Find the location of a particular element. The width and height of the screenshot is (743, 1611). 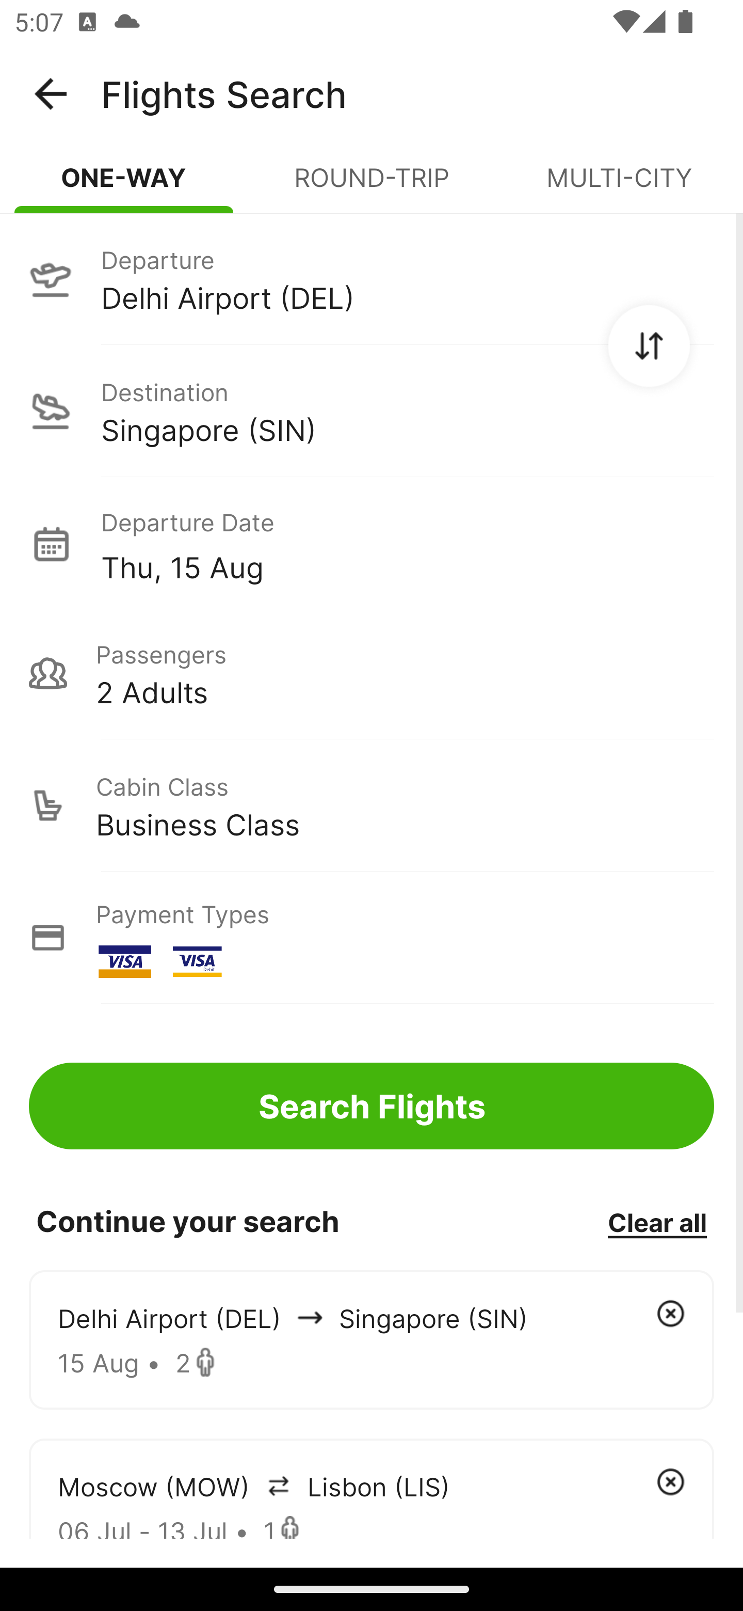

Departure Date Thu, 15 Aug is located at coordinates (407, 543).